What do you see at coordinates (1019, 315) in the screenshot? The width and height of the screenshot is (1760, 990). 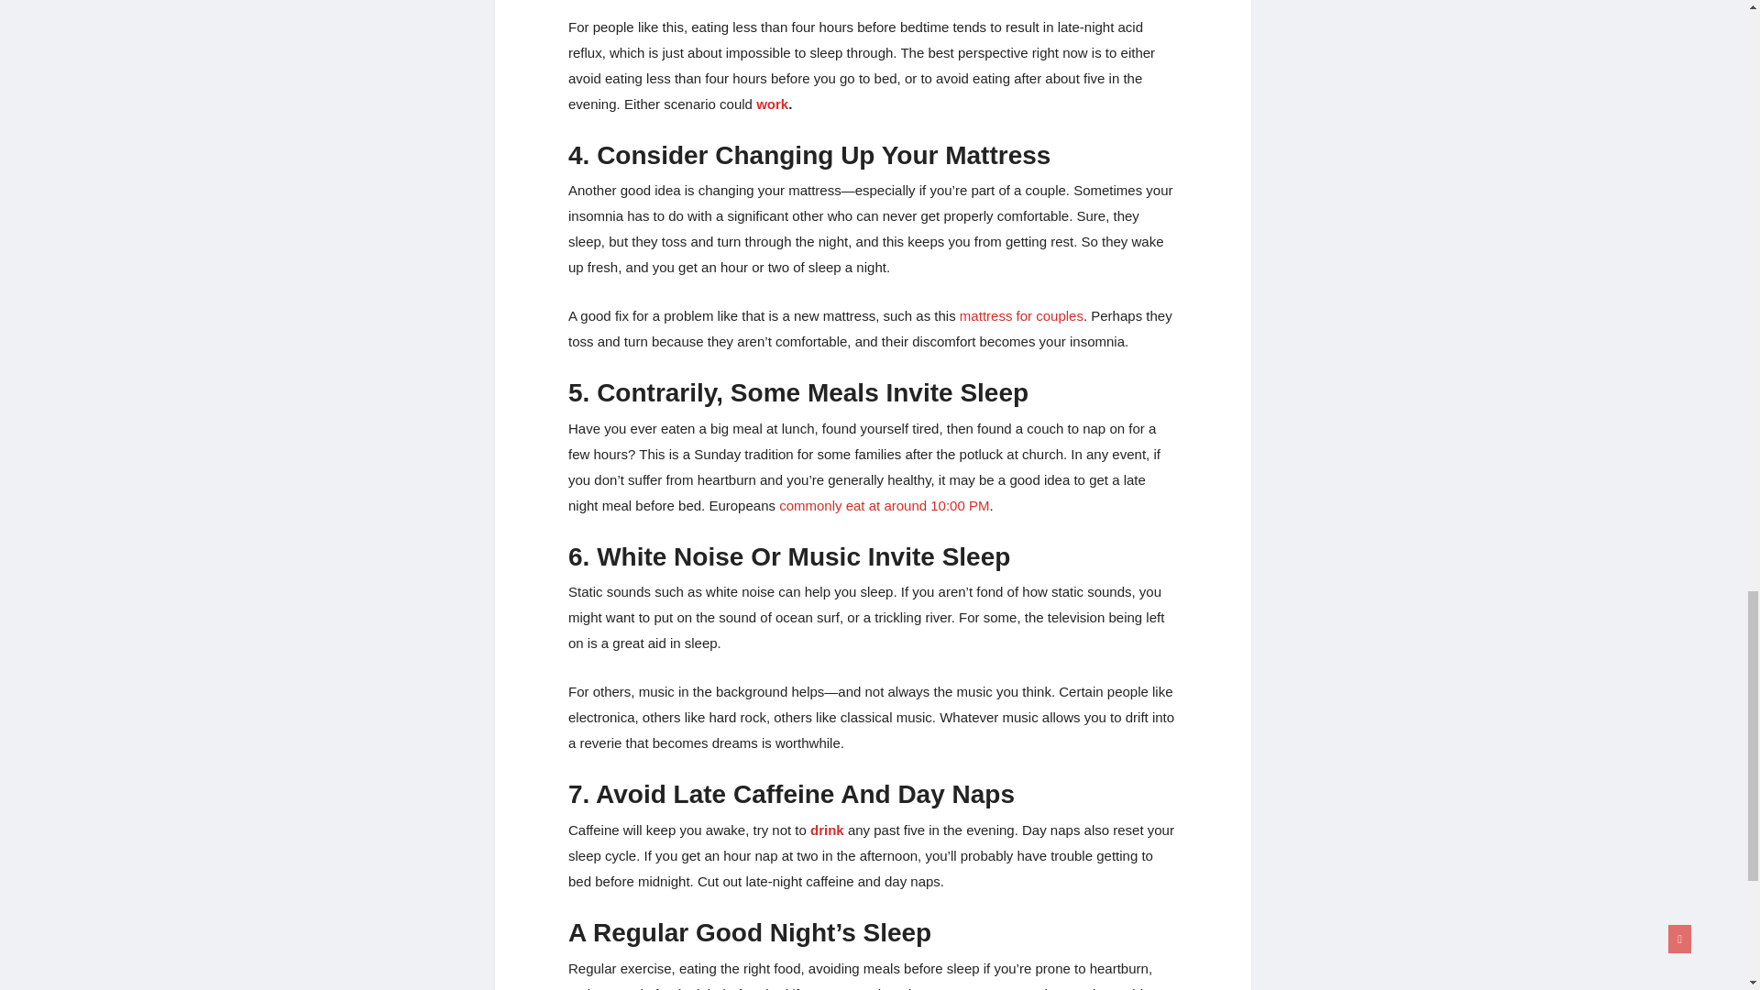 I see `mattress for couples` at bounding box center [1019, 315].